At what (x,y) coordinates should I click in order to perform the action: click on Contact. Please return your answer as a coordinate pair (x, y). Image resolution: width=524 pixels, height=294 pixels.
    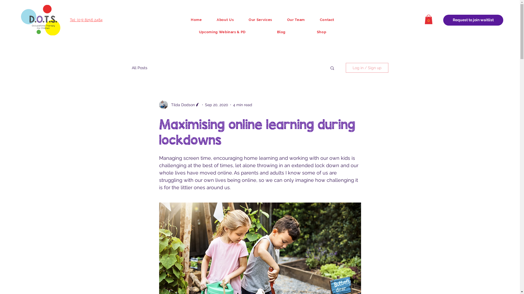
    Looking at the image, I should click on (327, 20).